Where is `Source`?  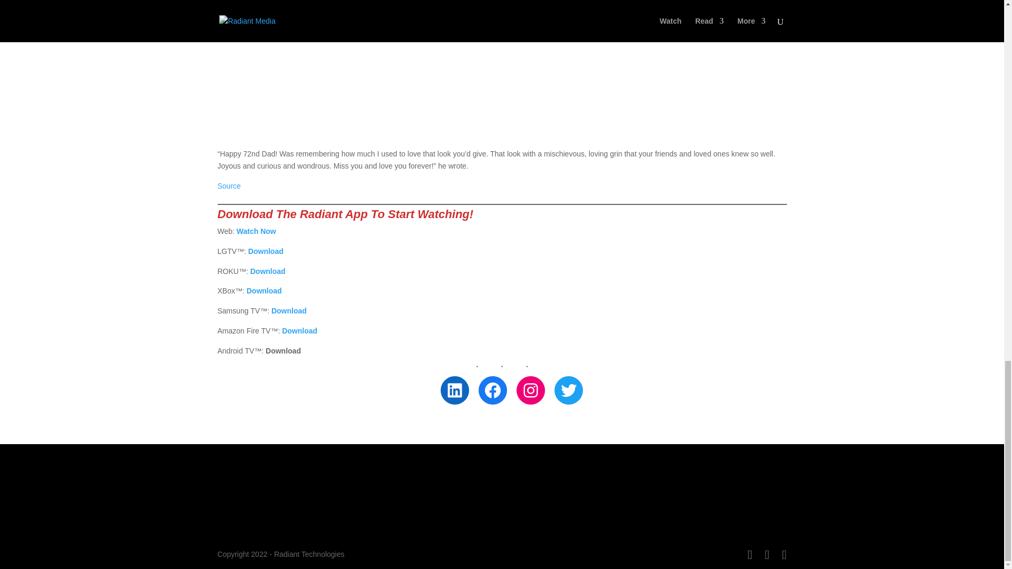
Source is located at coordinates (229, 185).